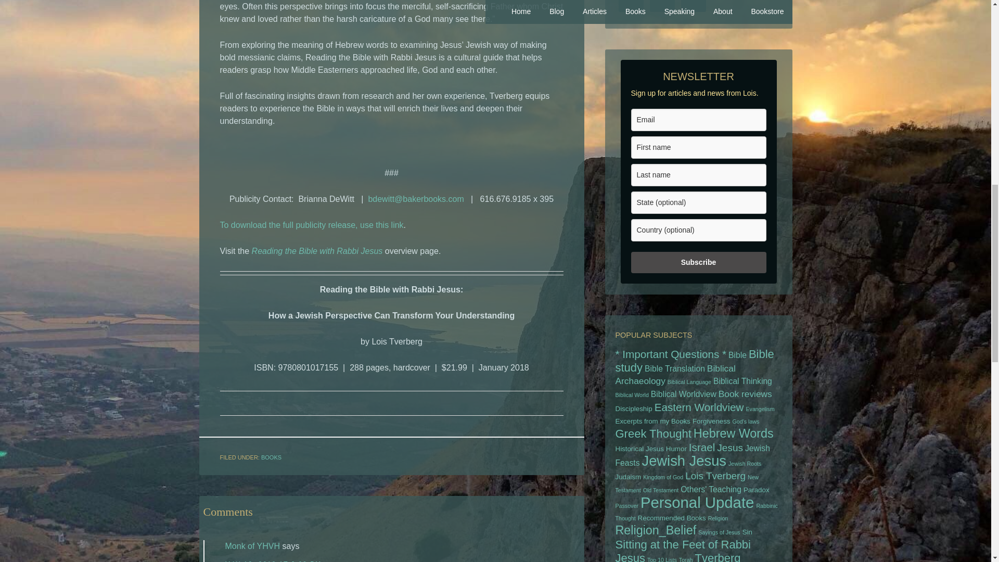 Image resolution: width=999 pixels, height=562 pixels. Describe the element at coordinates (742, 381) in the screenshot. I see `Biblical Thinking` at that location.